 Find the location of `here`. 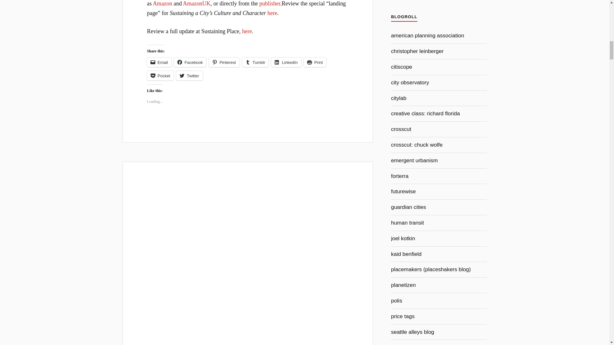

here is located at coordinates (247, 31).